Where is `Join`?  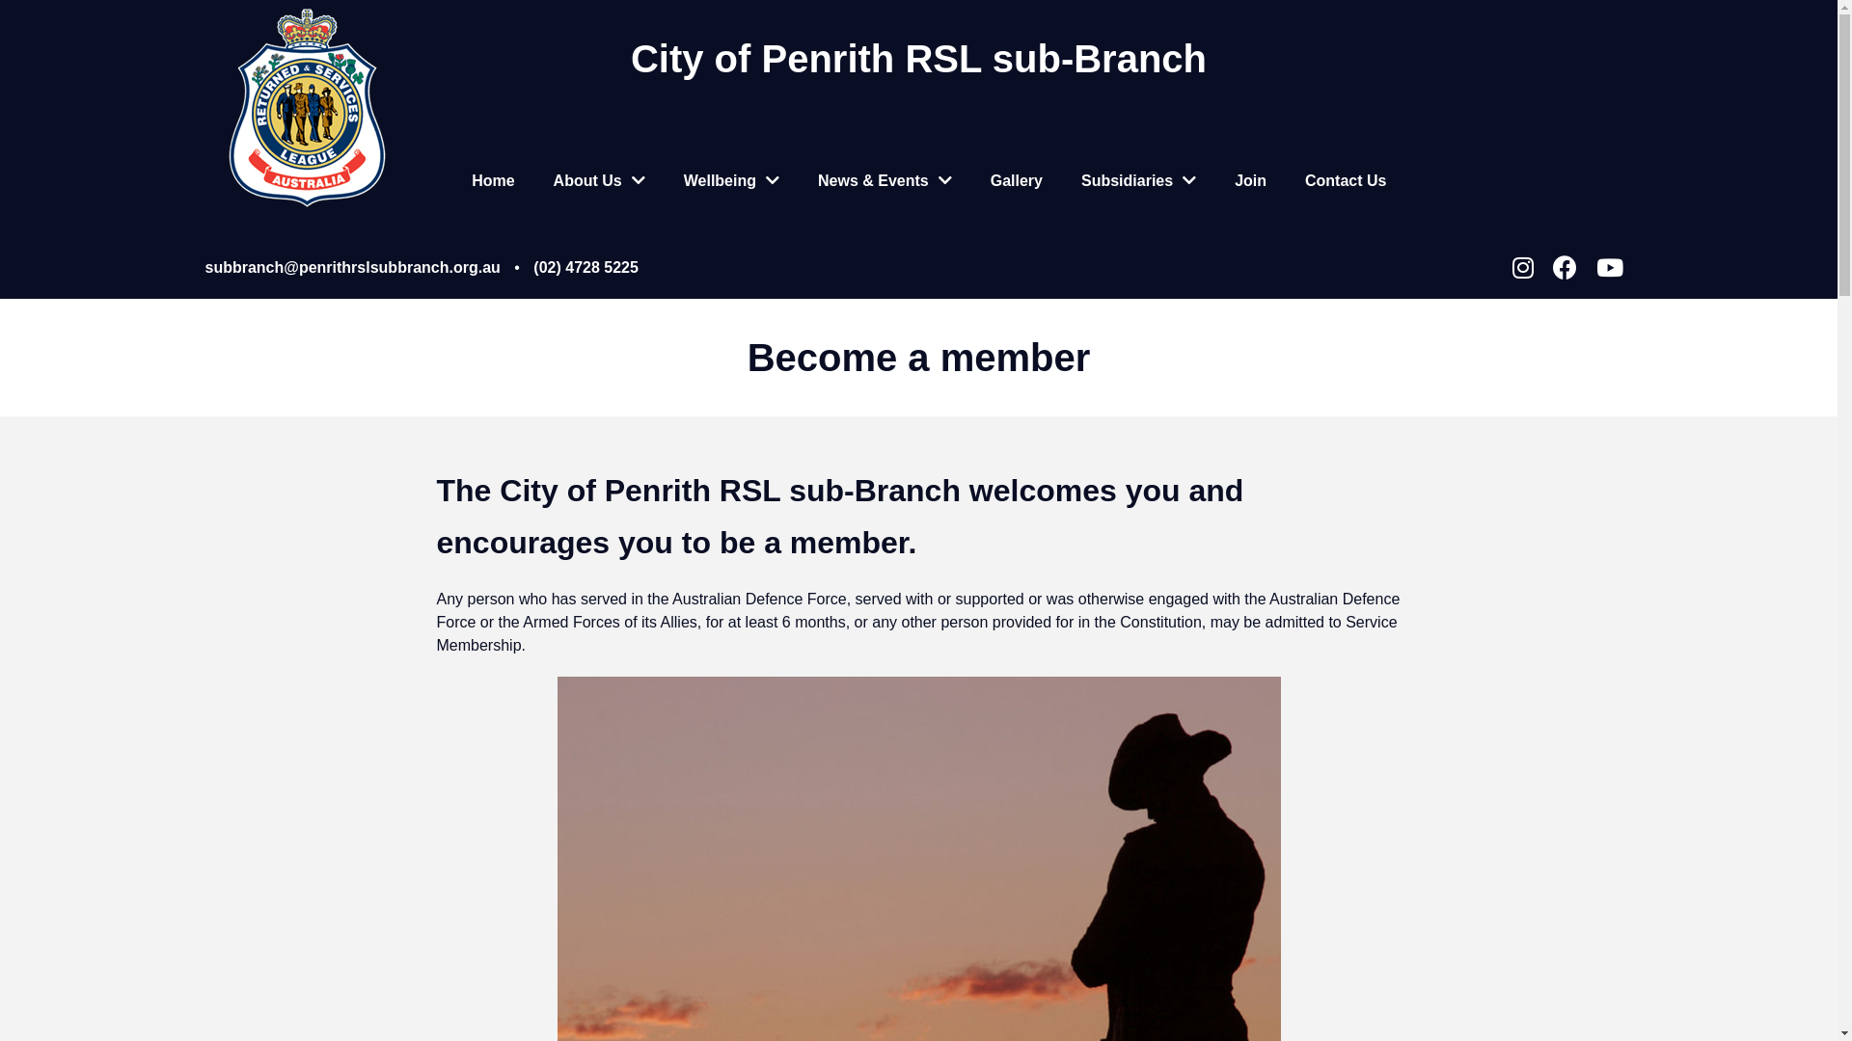
Join is located at coordinates (1250, 181).